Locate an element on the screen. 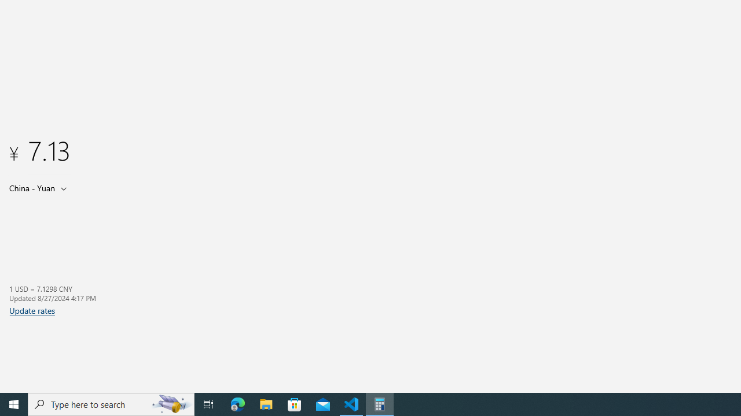 Image resolution: width=741 pixels, height=416 pixels. Update rates is located at coordinates (32, 310).